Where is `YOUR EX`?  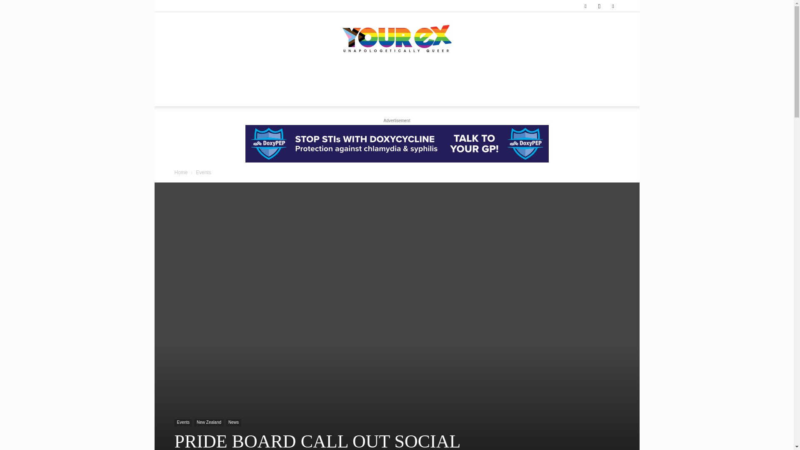 YOUR EX is located at coordinates (397, 39).